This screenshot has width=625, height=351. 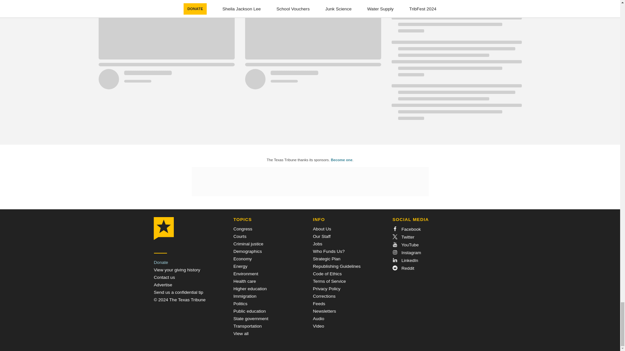 What do you see at coordinates (318, 318) in the screenshot?
I see `Audio` at bounding box center [318, 318].